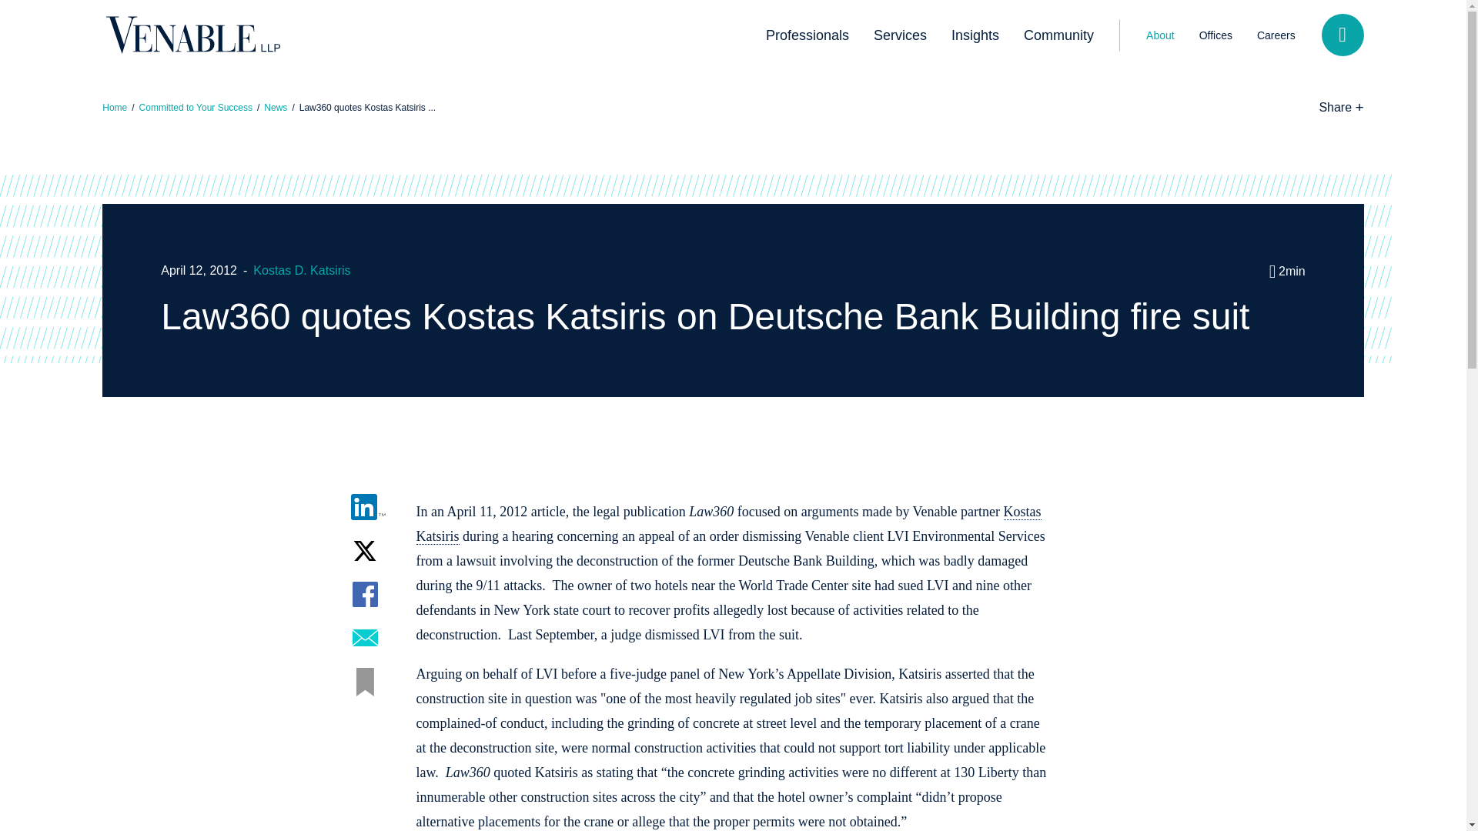  Describe the element at coordinates (114, 107) in the screenshot. I see `Home` at that location.